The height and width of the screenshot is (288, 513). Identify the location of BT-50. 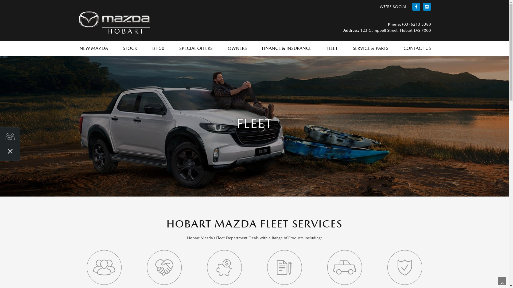
(158, 49).